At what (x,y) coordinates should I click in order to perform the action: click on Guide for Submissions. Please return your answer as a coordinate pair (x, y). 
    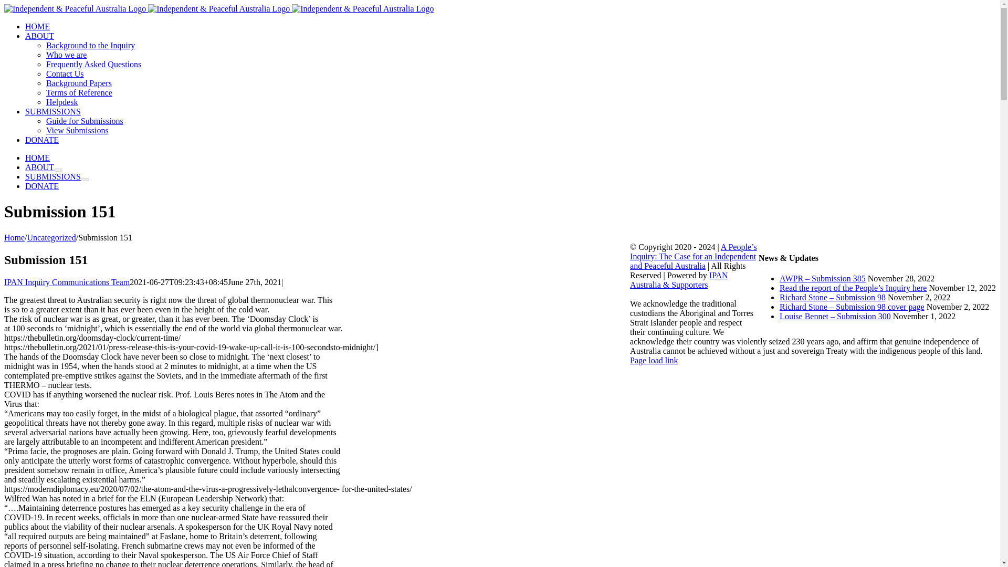
    Looking at the image, I should click on (85, 121).